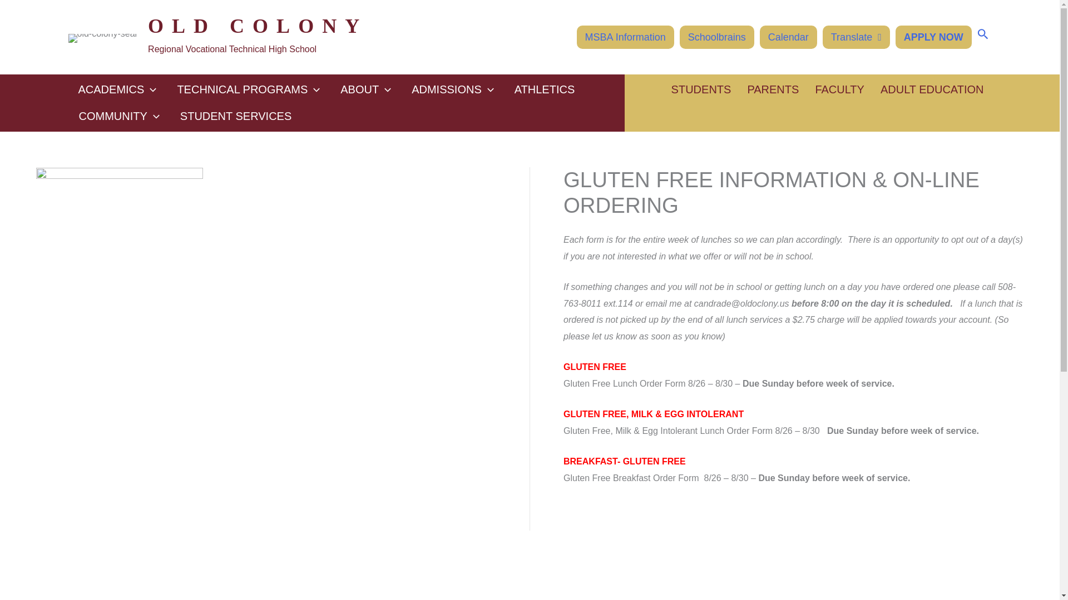  I want to click on MSBA Information, so click(625, 37).